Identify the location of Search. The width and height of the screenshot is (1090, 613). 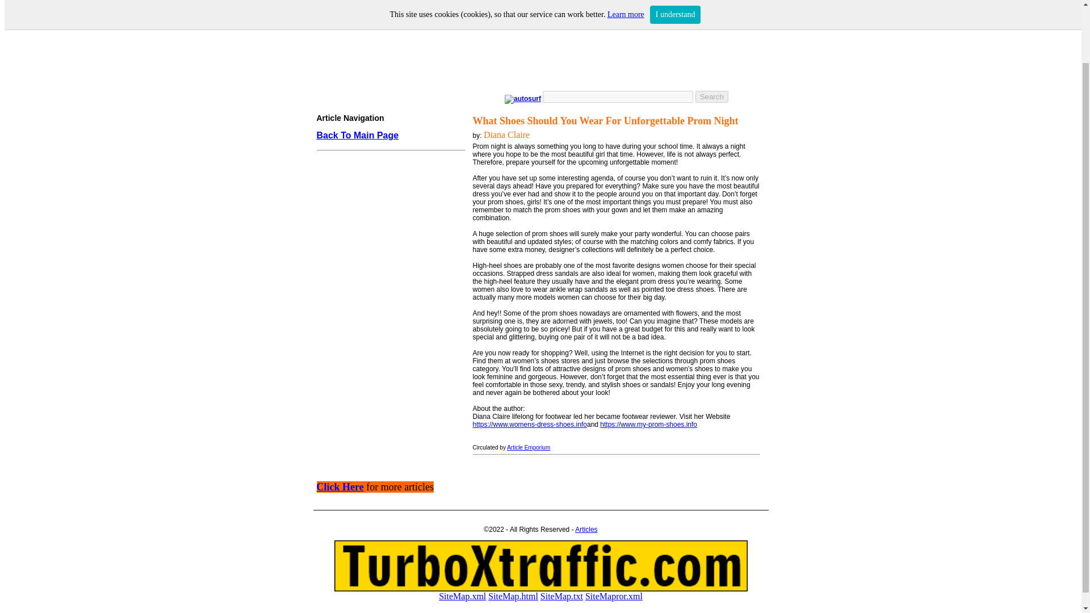
(711, 96).